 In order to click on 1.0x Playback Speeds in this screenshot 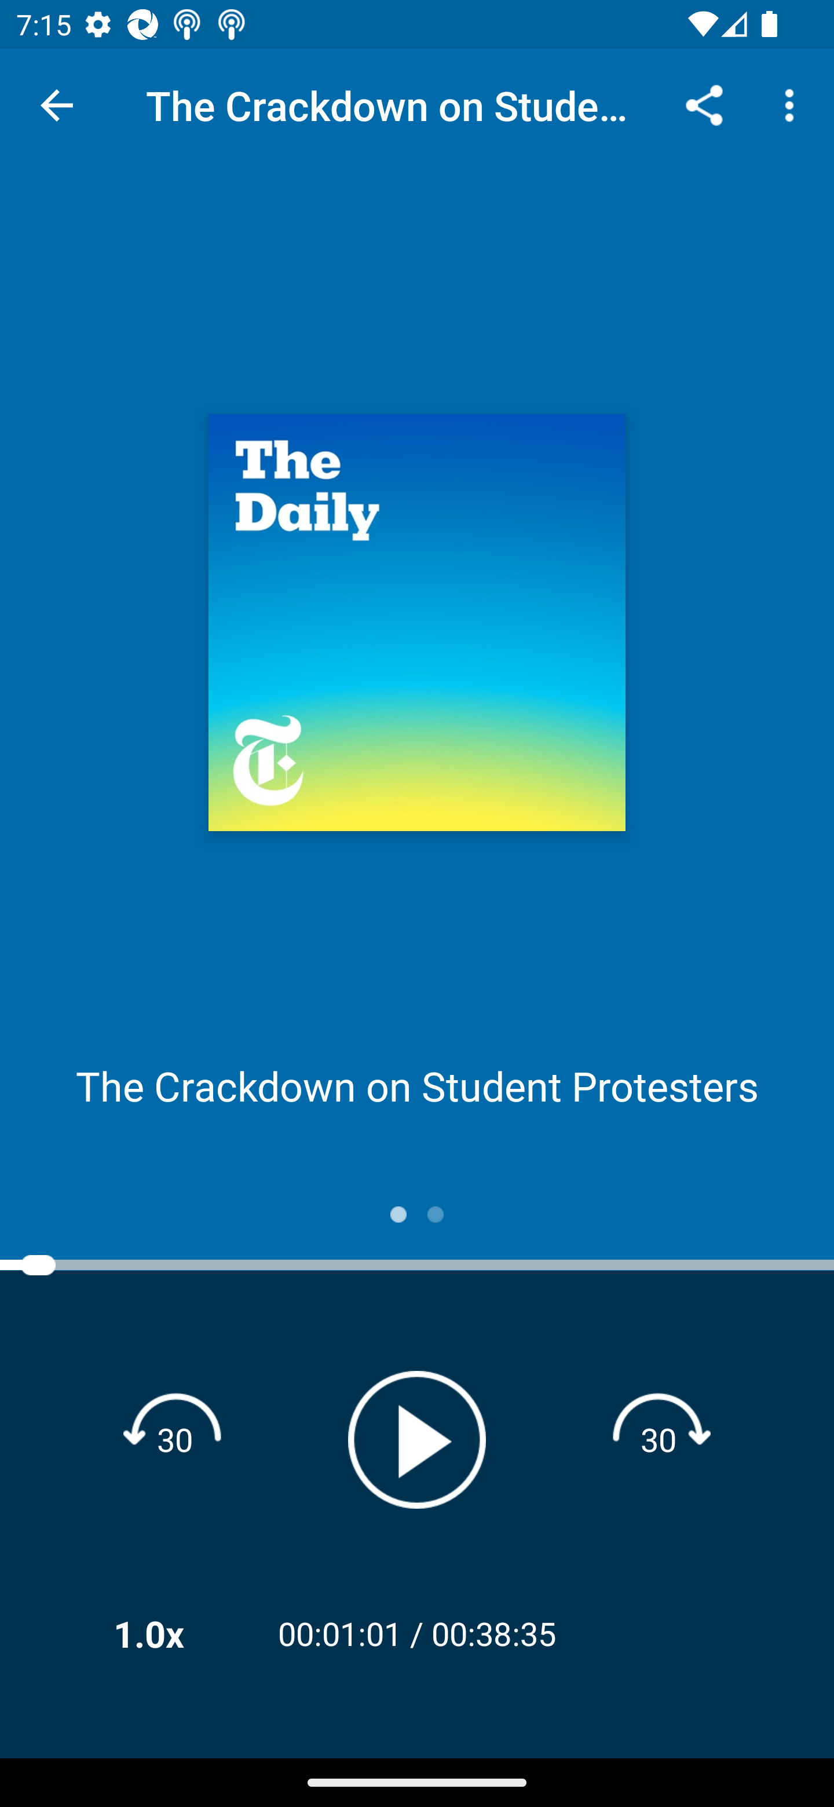, I will do `click(178, 1633)`.